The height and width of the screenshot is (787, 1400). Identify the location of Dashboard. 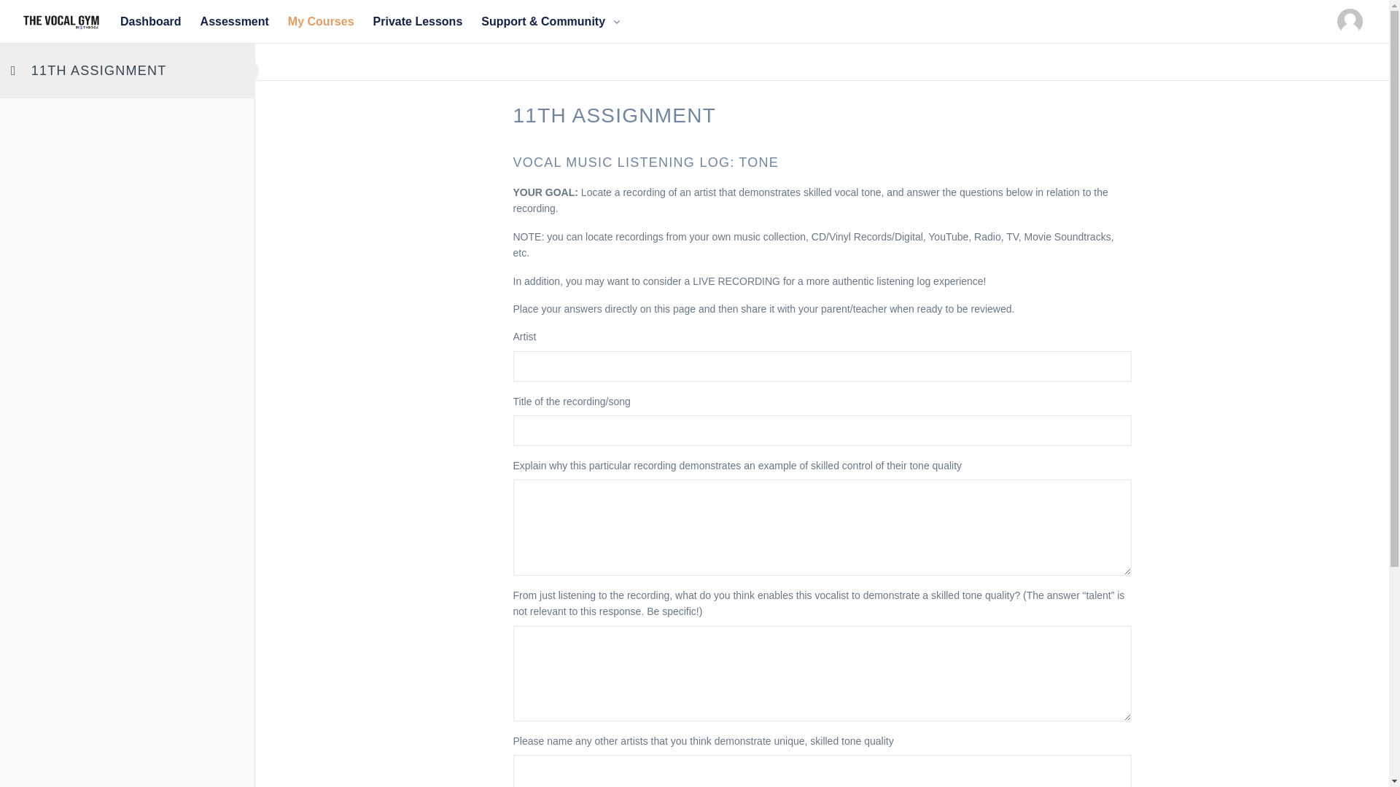
(150, 22).